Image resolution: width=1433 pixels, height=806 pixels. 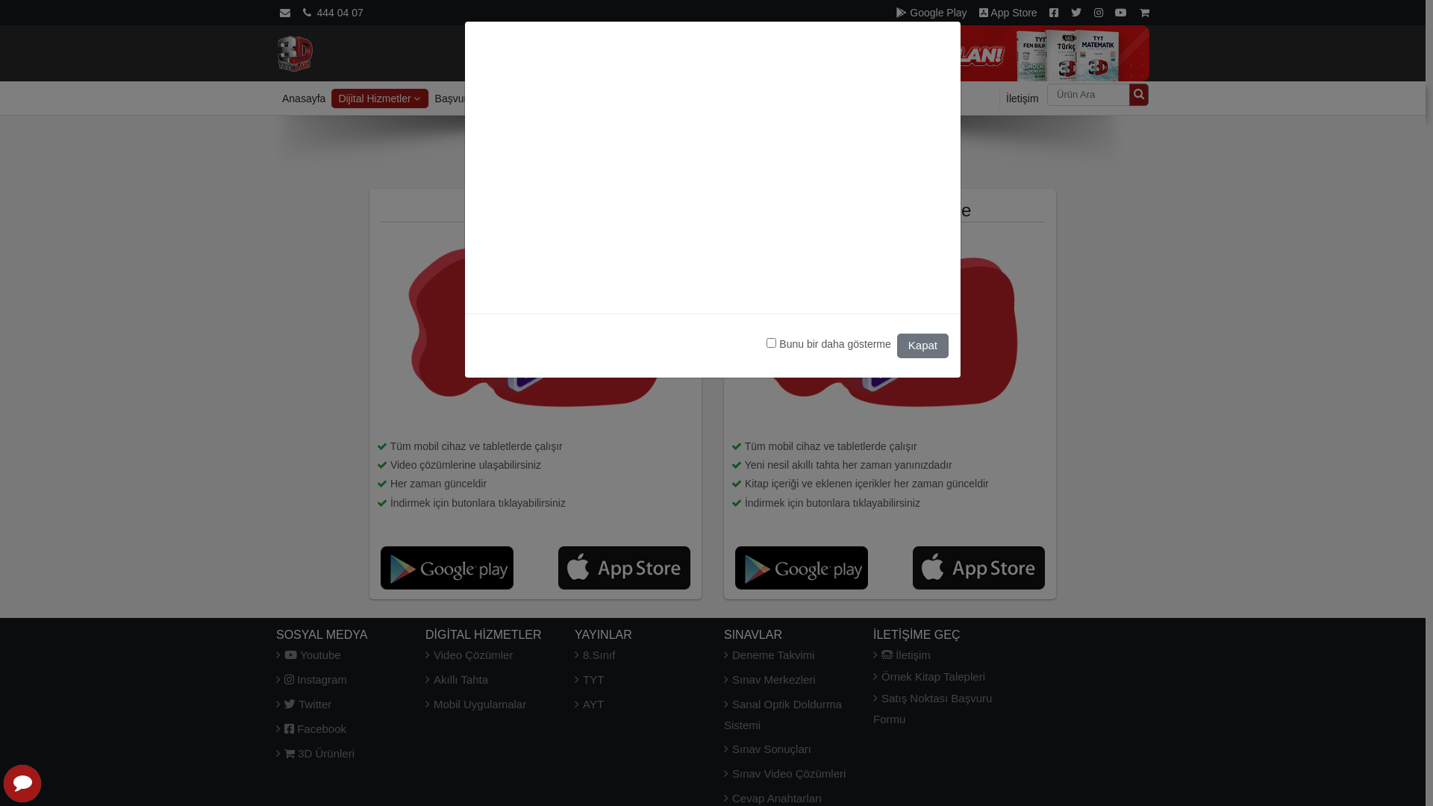 I want to click on Instagram, so click(x=1099, y=13).